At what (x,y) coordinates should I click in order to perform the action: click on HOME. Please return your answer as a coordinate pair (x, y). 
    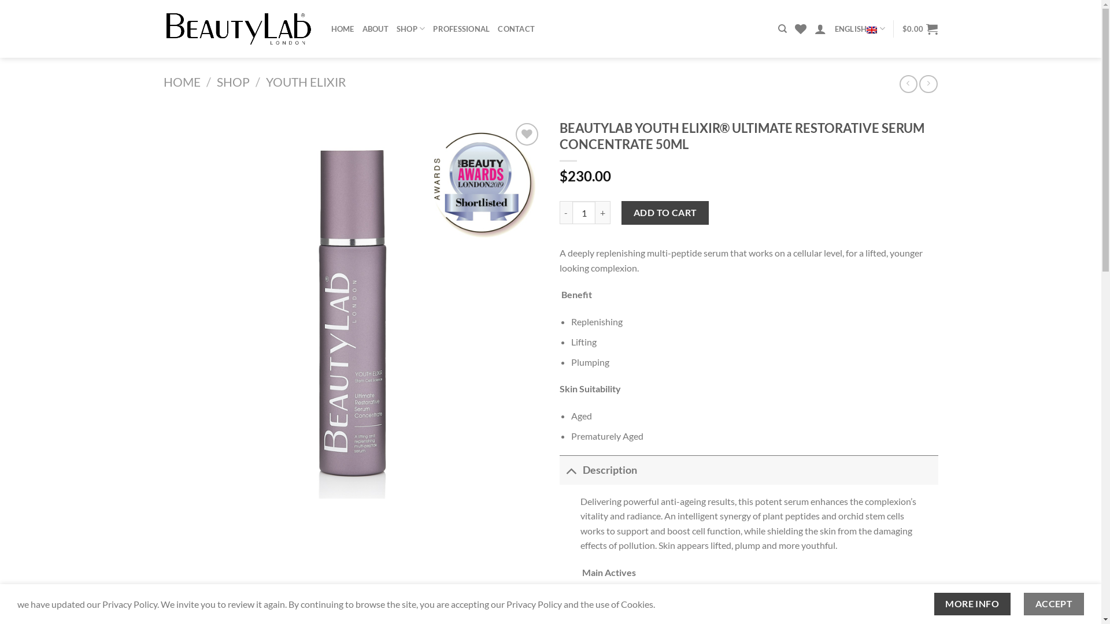
    Looking at the image, I should click on (182, 82).